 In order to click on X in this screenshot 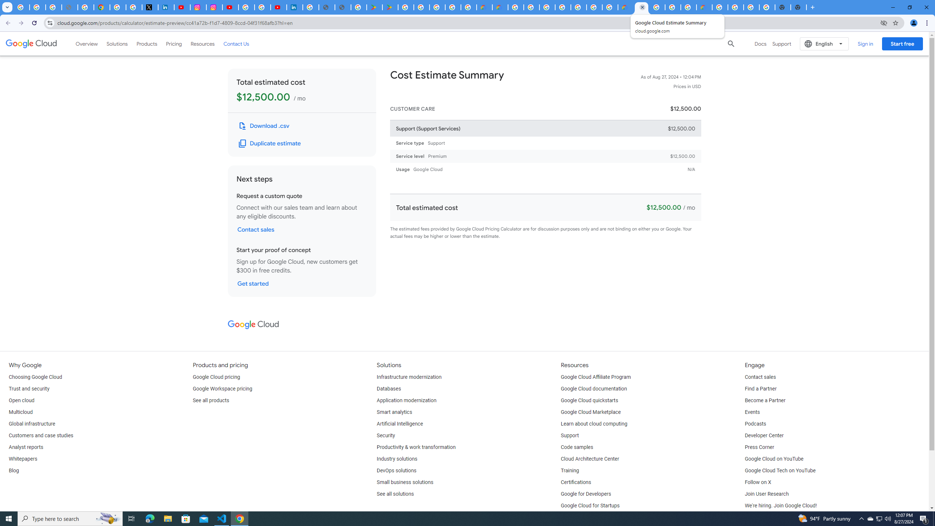, I will do `click(150, 7)`.